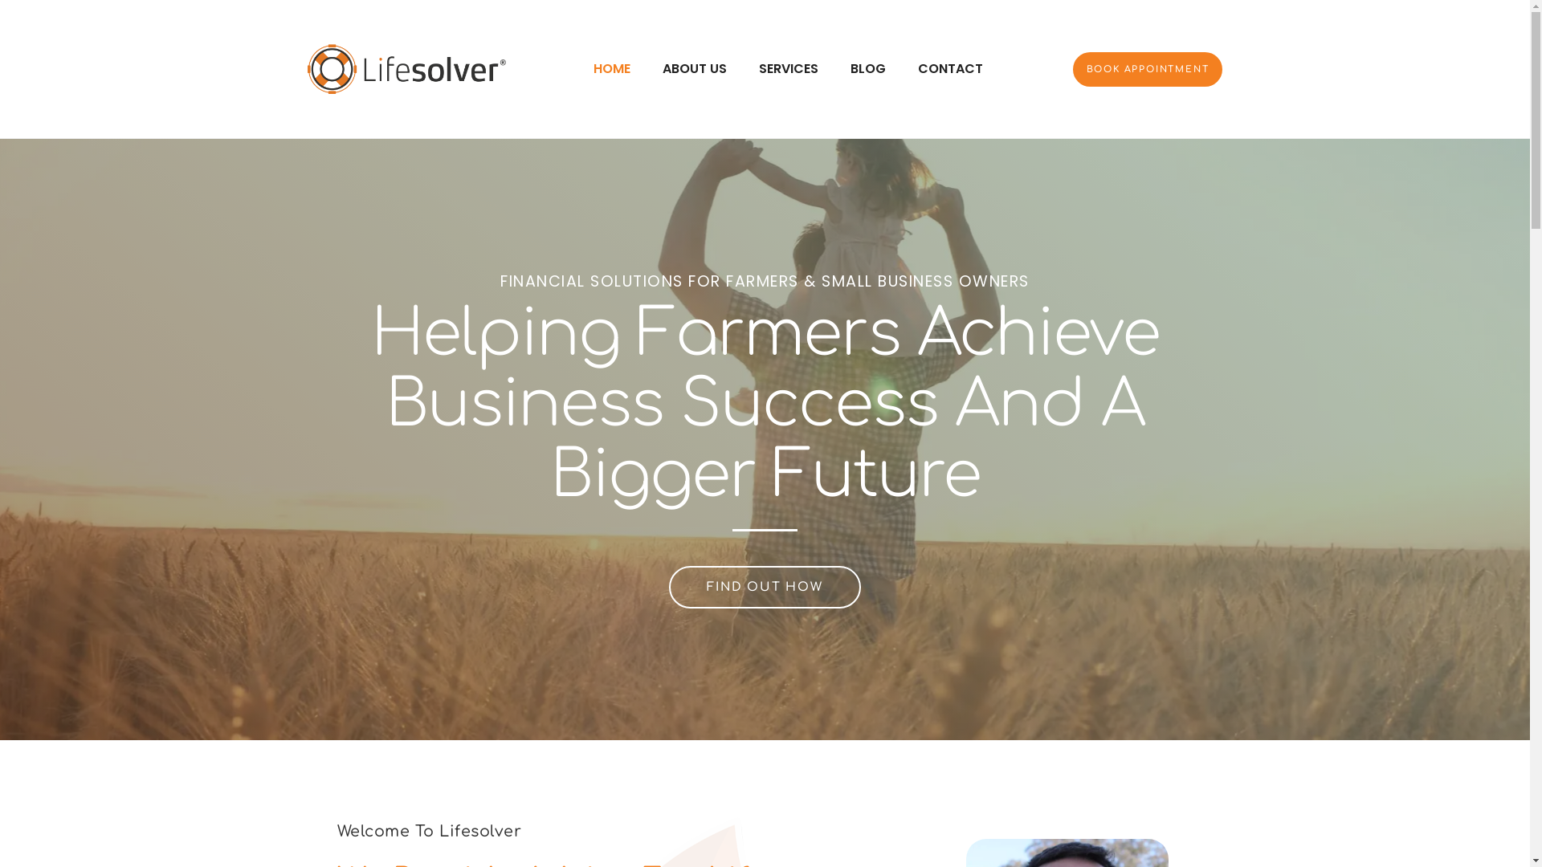 This screenshot has height=867, width=1542. Describe the element at coordinates (611, 69) in the screenshot. I see `HOME` at that location.